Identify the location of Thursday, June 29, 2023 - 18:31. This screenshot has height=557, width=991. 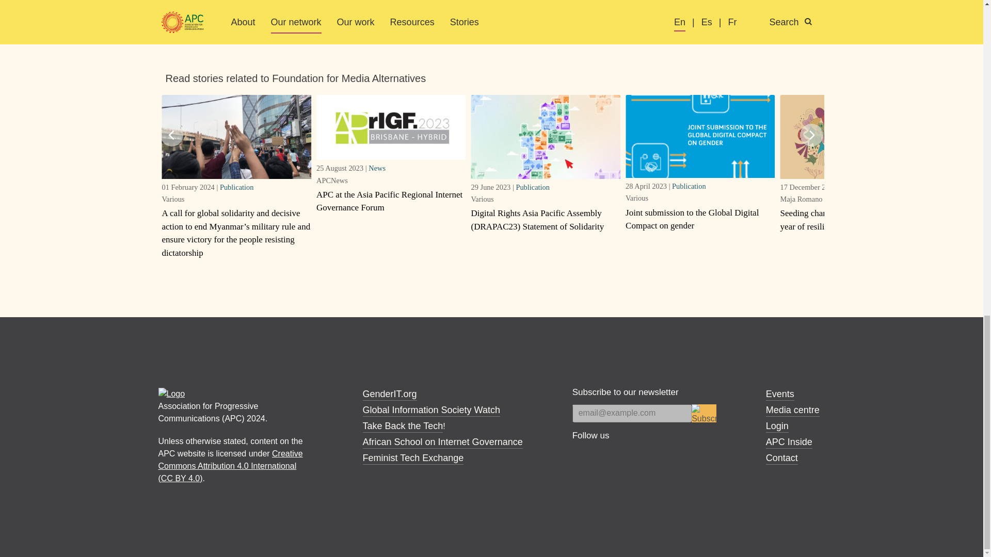
(491, 187).